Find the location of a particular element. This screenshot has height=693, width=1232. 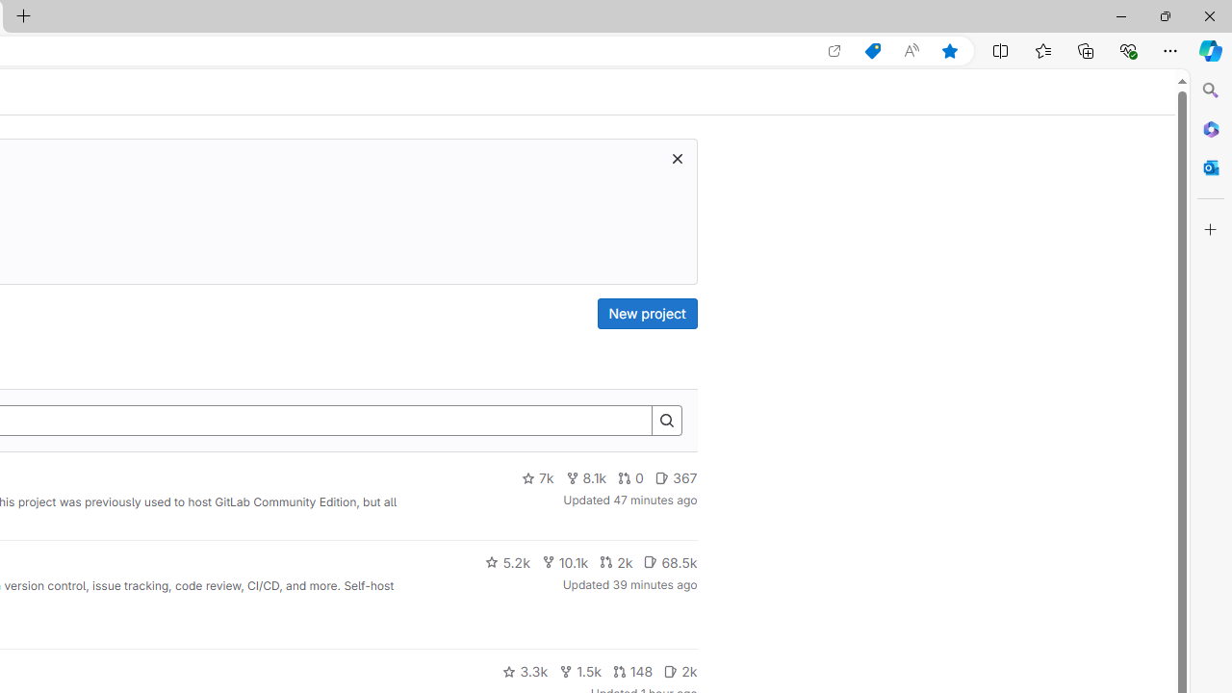

Class: s16 gl-icon gl-button-icon  is located at coordinates (677, 158).